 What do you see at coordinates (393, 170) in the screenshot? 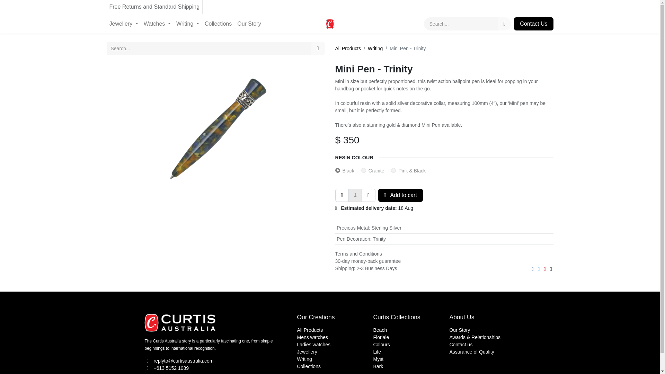
I see `1504` at bounding box center [393, 170].